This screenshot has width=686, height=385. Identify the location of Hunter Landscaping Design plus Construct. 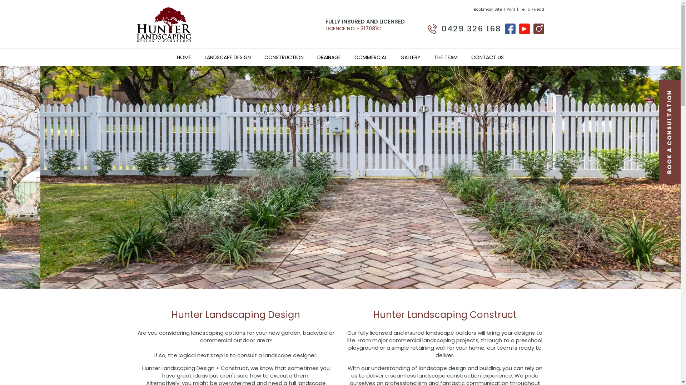
(164, 24).